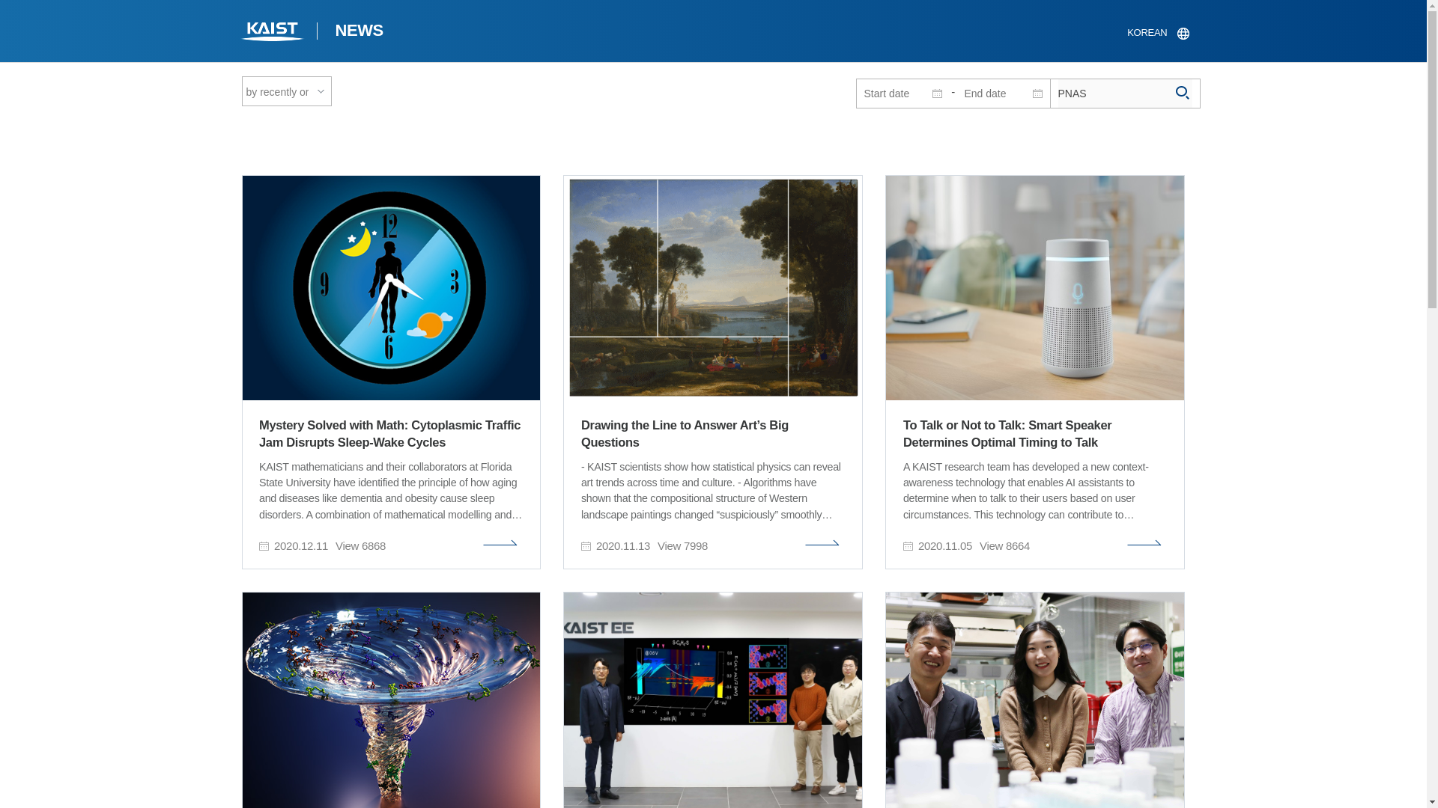  What do you see at coordinates (358, 33) in the screenshot?
I see `NEWS` at bounding box center [358, 33].